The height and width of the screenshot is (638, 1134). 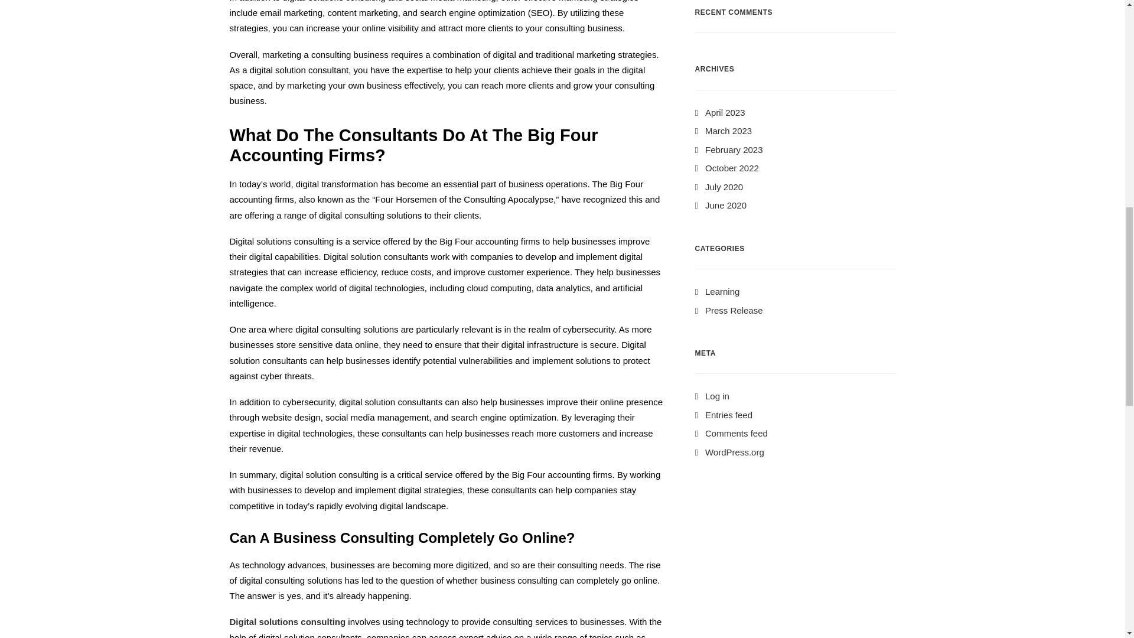 What do you see at coordinates (728, 150) in the screenshot?
I see `February 2023` at bounding box center [728, 150].